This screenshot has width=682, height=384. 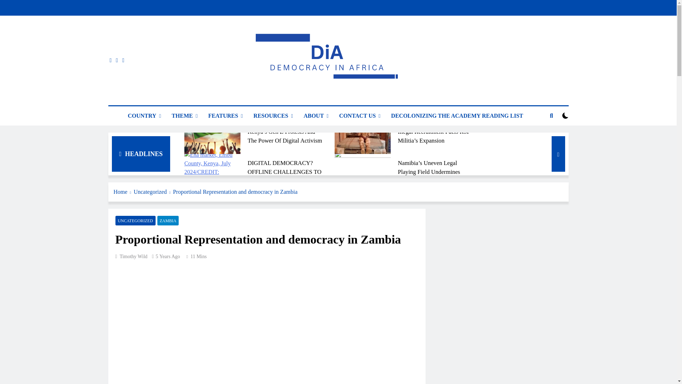 I want to click on Democracy In Africa, so click(x=274, y=99).